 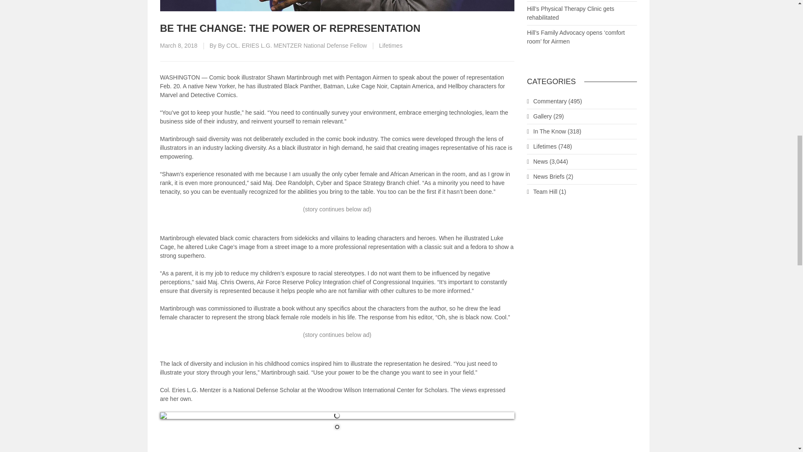 What do you see at coordinates (391, 45) in the screenshot?
I see `Lifetimes` at bounding box center [391, 45].